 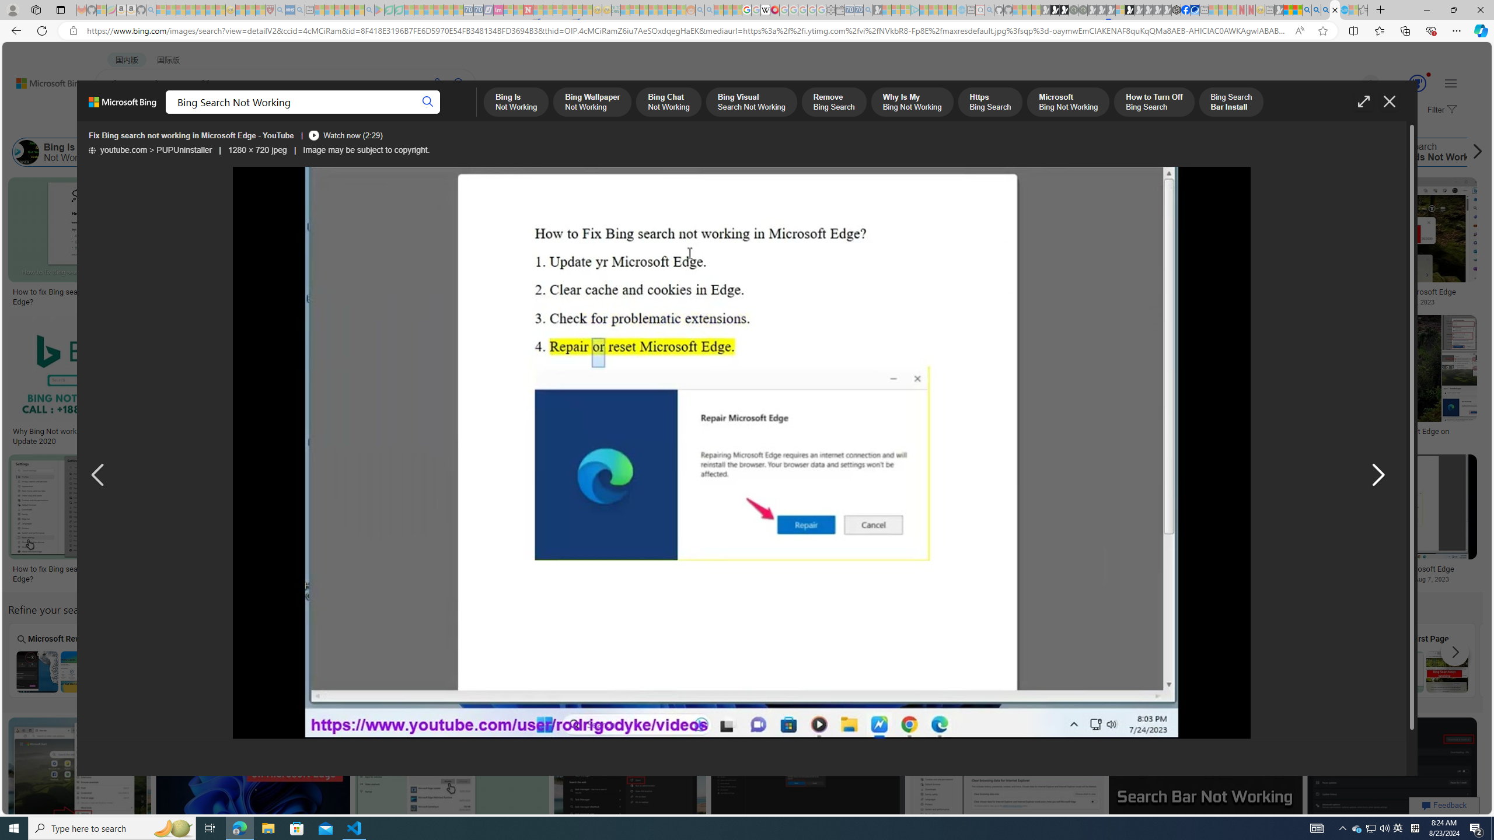 I want to click on Bluey: Let's Play! - Apps on Google Play - Sleeping, so click(x=379, y=10).